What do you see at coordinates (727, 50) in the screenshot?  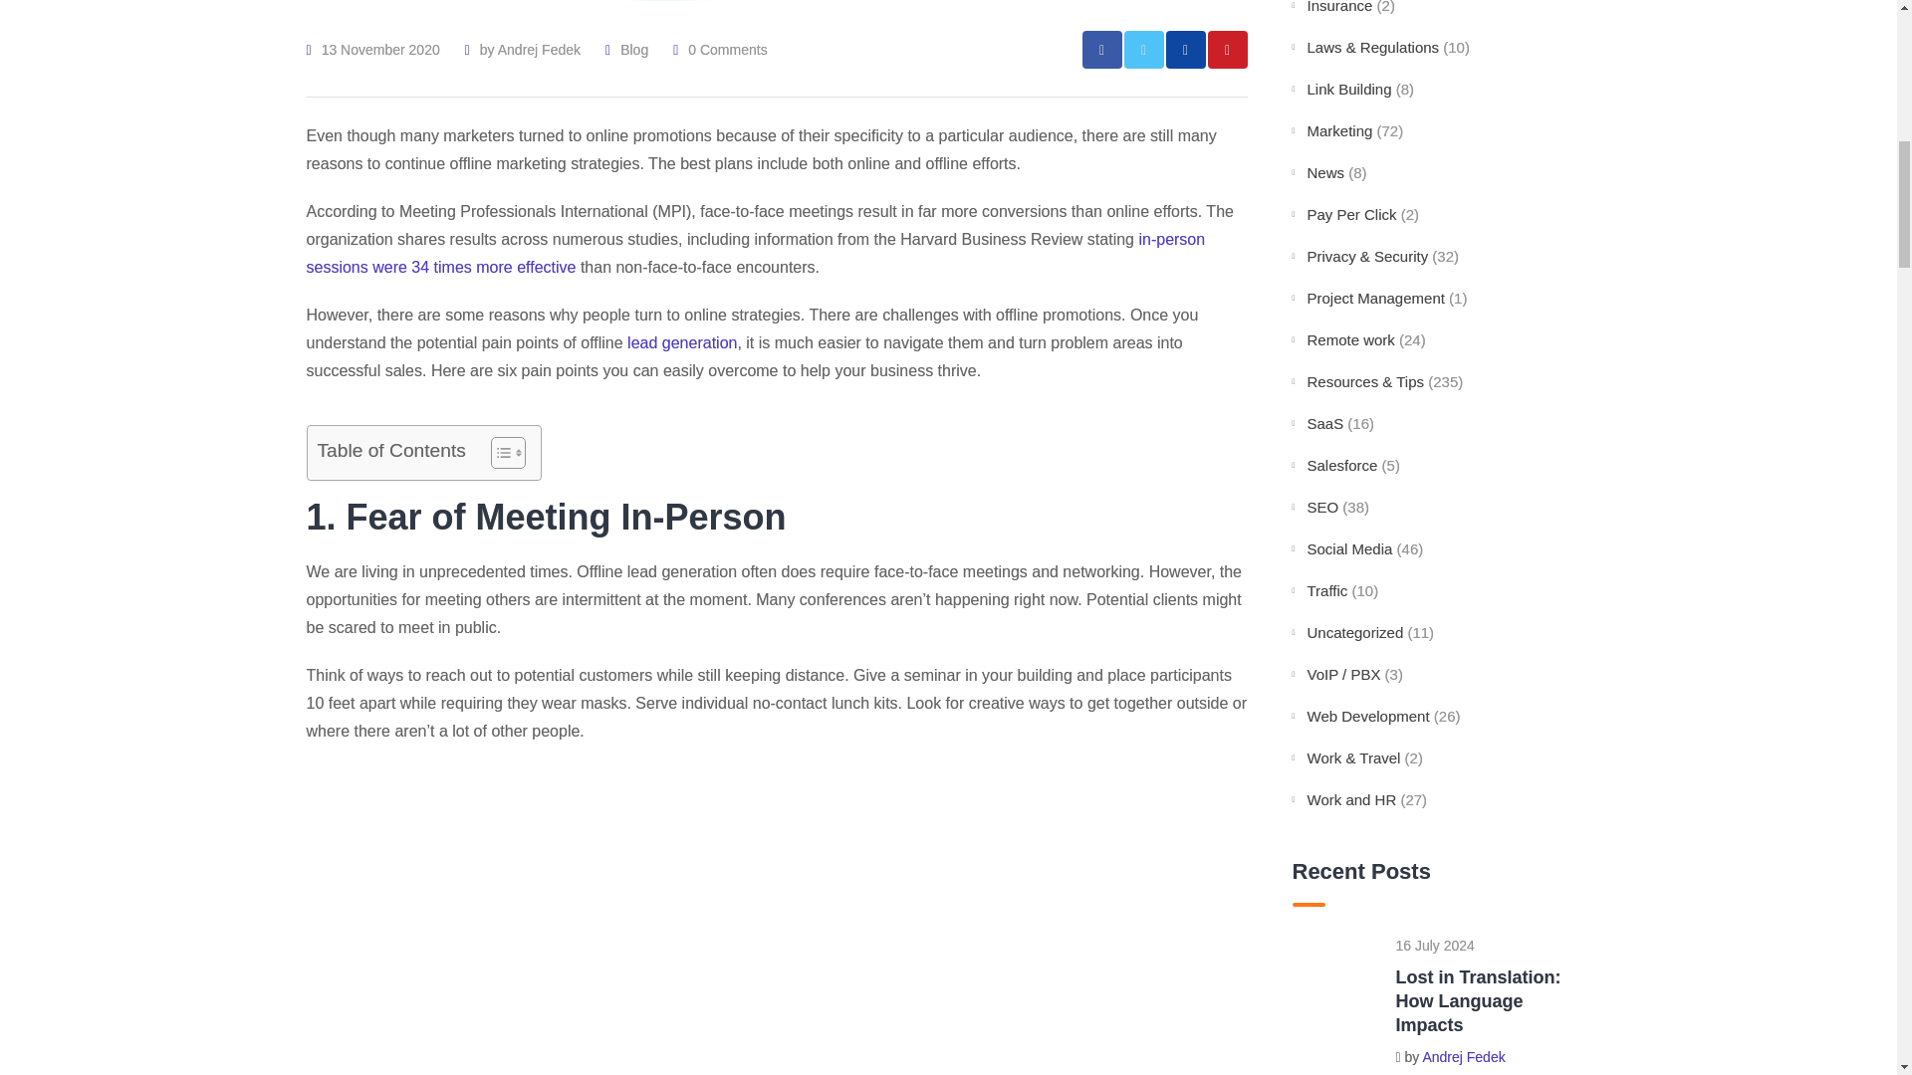 I see `0 Comments` at bounding box center [727, 50].